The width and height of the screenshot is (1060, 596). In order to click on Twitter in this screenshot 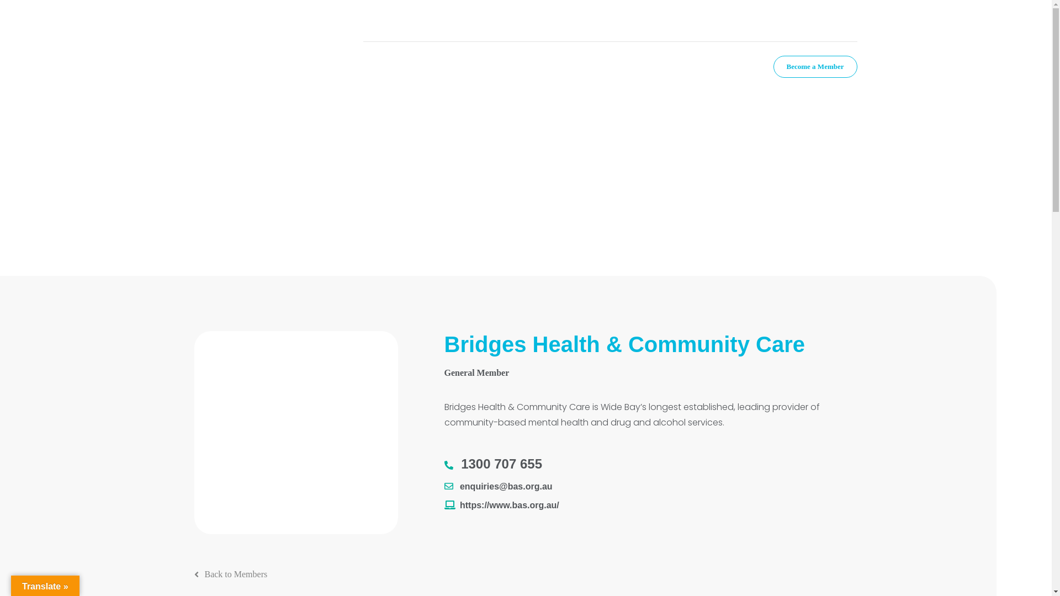, I will do `click(760, 20)`.